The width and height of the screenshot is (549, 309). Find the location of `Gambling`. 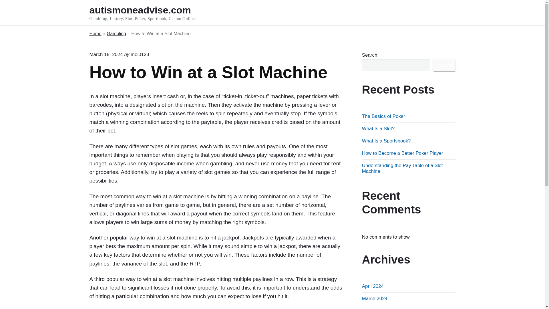

Gambling is located at coordinates (116, 34).